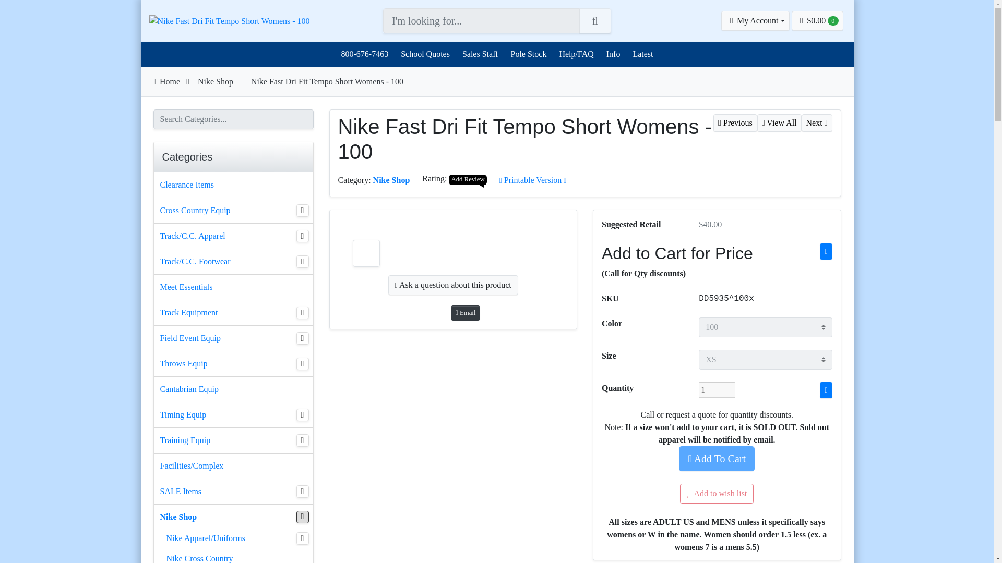 This screenshot has width=1002, height=563. Describe the element at coordinates (817, 21) in the screenshot. I see `Your Cart` at that location.